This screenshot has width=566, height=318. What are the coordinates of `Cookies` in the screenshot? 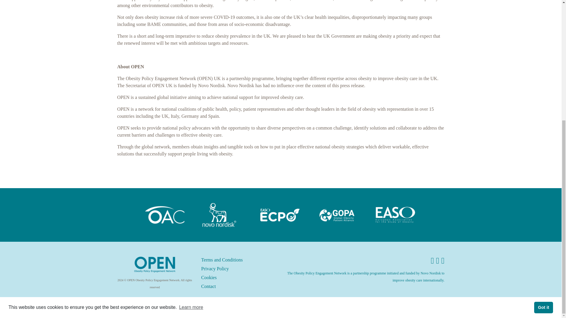 It's located at (208, 277).